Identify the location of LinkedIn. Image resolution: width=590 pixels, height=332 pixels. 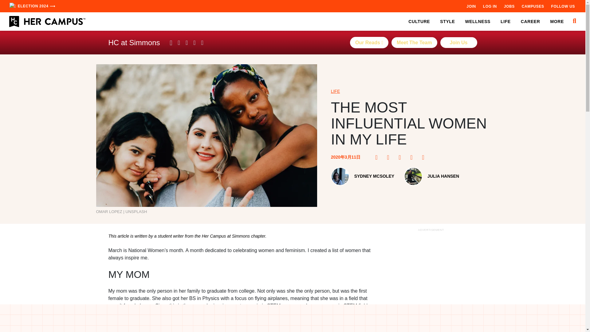
(413, 157).